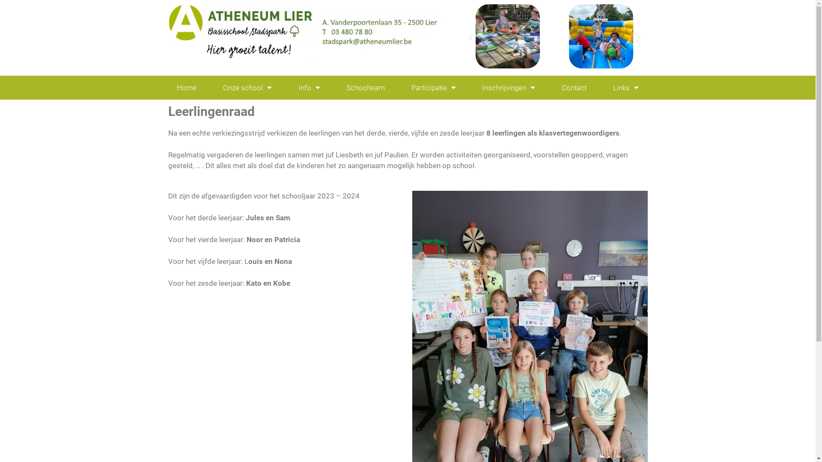  I want to click on Home, so click(187, 88).